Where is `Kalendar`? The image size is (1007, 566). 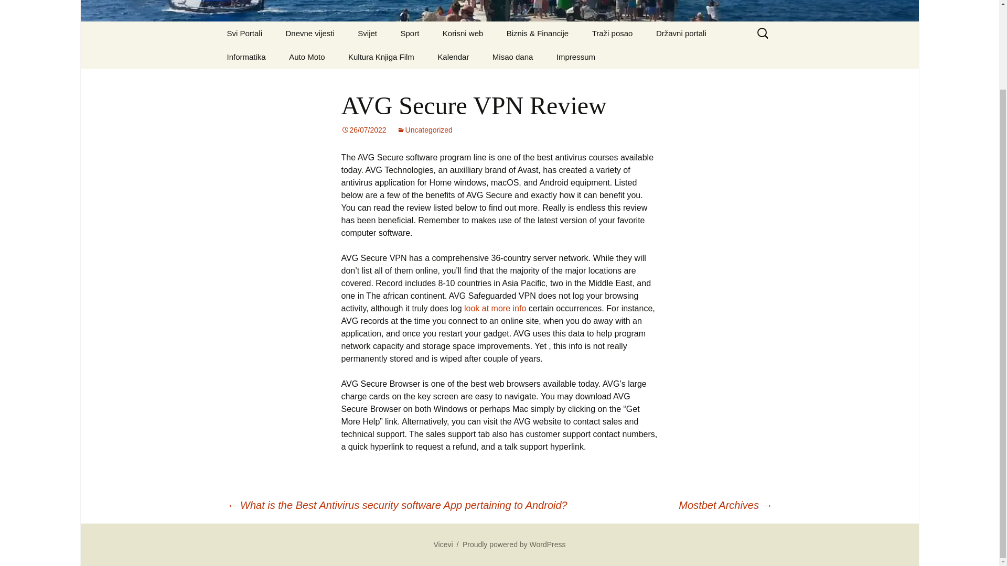 Kalendar is located at coordinates (424, 129).